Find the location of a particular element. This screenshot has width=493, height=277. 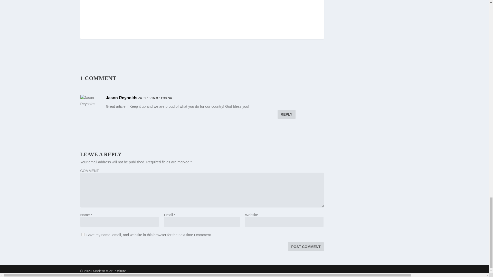

Post Comment is located at coordinates (306, 246).